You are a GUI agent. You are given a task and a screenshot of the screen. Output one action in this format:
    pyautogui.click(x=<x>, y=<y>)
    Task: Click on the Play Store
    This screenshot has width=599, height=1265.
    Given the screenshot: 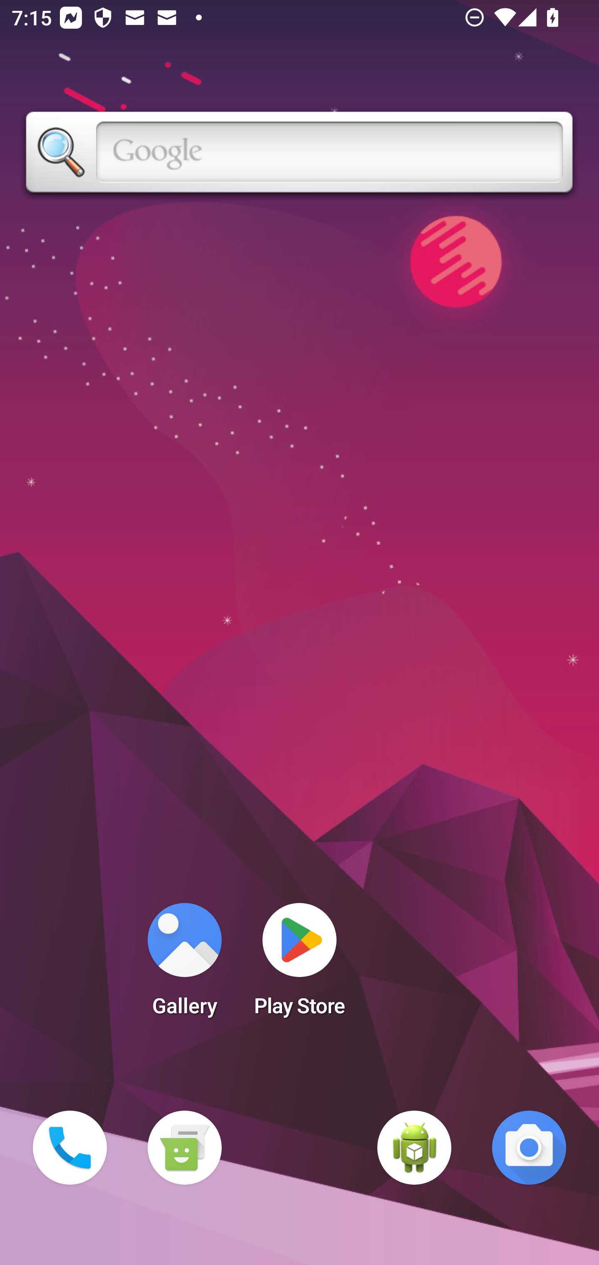 What is the action you would take?
    pyautogui.click(x=299, y=965)
    